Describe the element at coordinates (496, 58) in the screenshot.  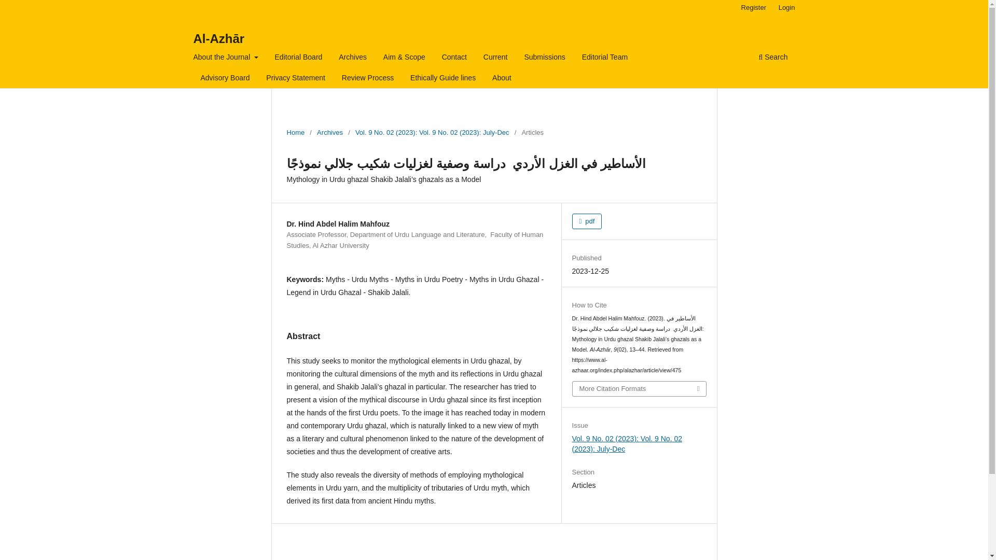
I see `Current` at that location.